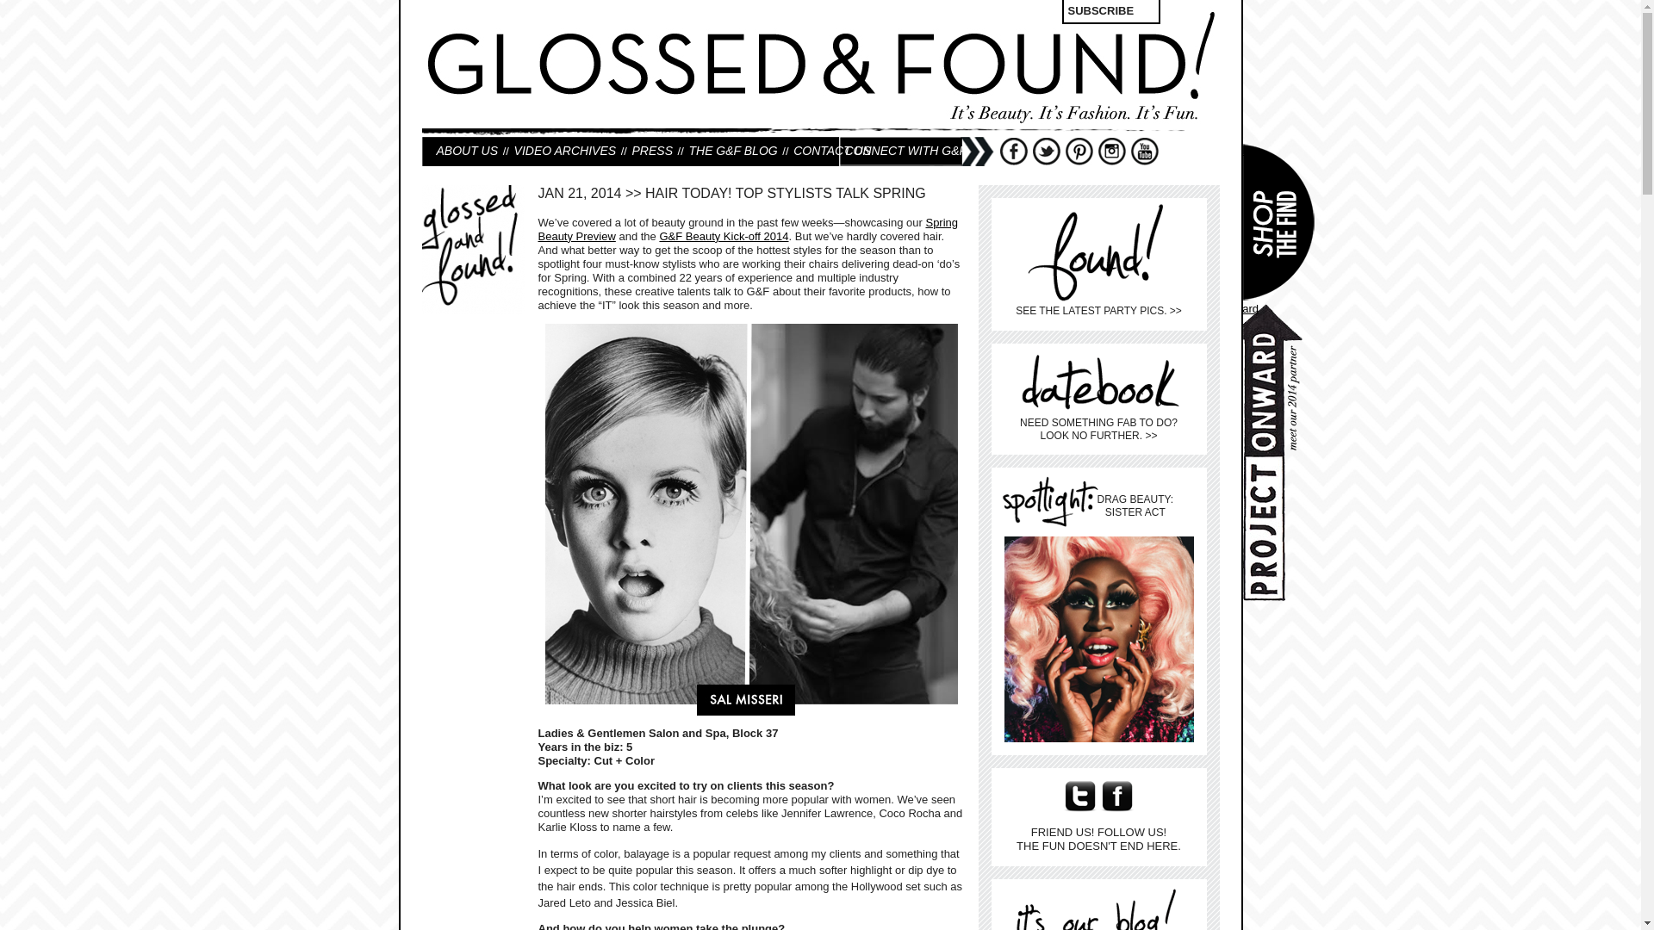 The image size is (1654, 930). Describe the element at coordinates (565, 150) in the screenshot. I see `VIDEO ARCHIVES` at that location.